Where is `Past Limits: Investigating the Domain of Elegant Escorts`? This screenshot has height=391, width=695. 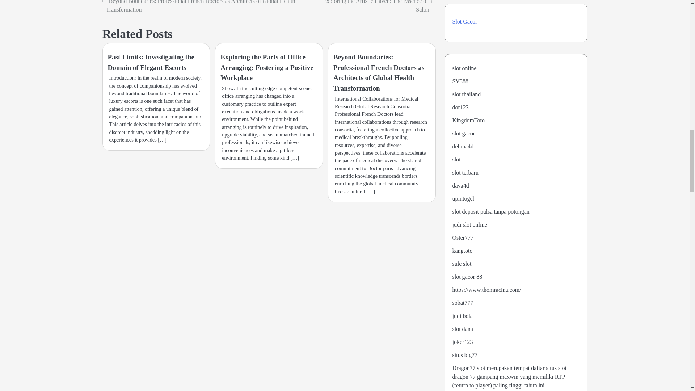
Past Limits: Investigating the Domain of Elegant Escorts is located at coordinates (151, 62).